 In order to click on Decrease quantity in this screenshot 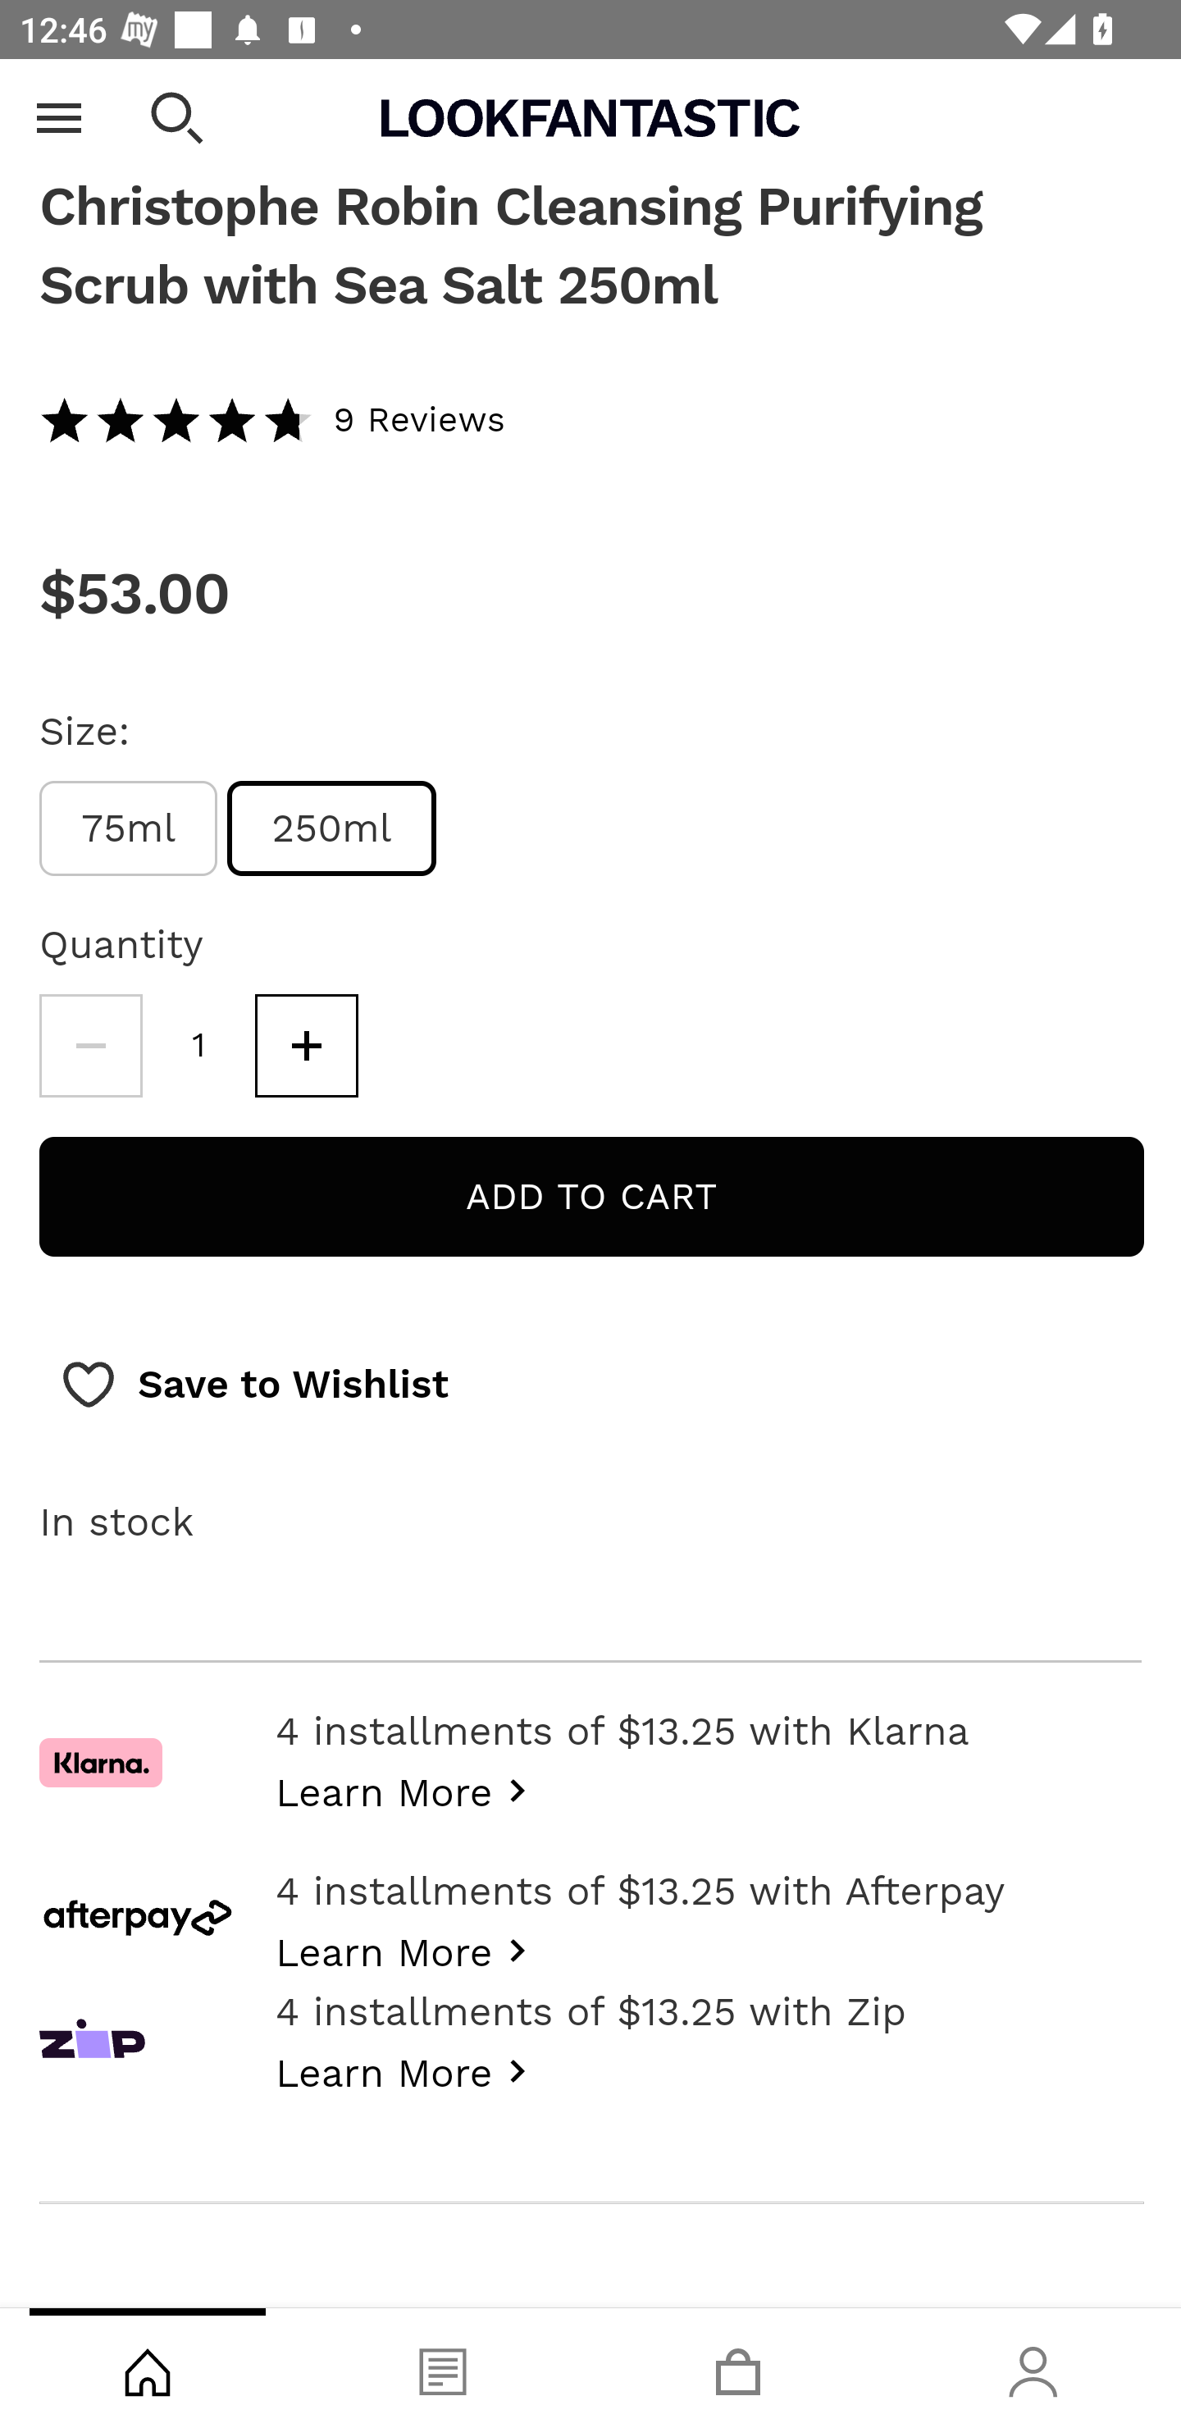, I will do `click(90, 1046)`.